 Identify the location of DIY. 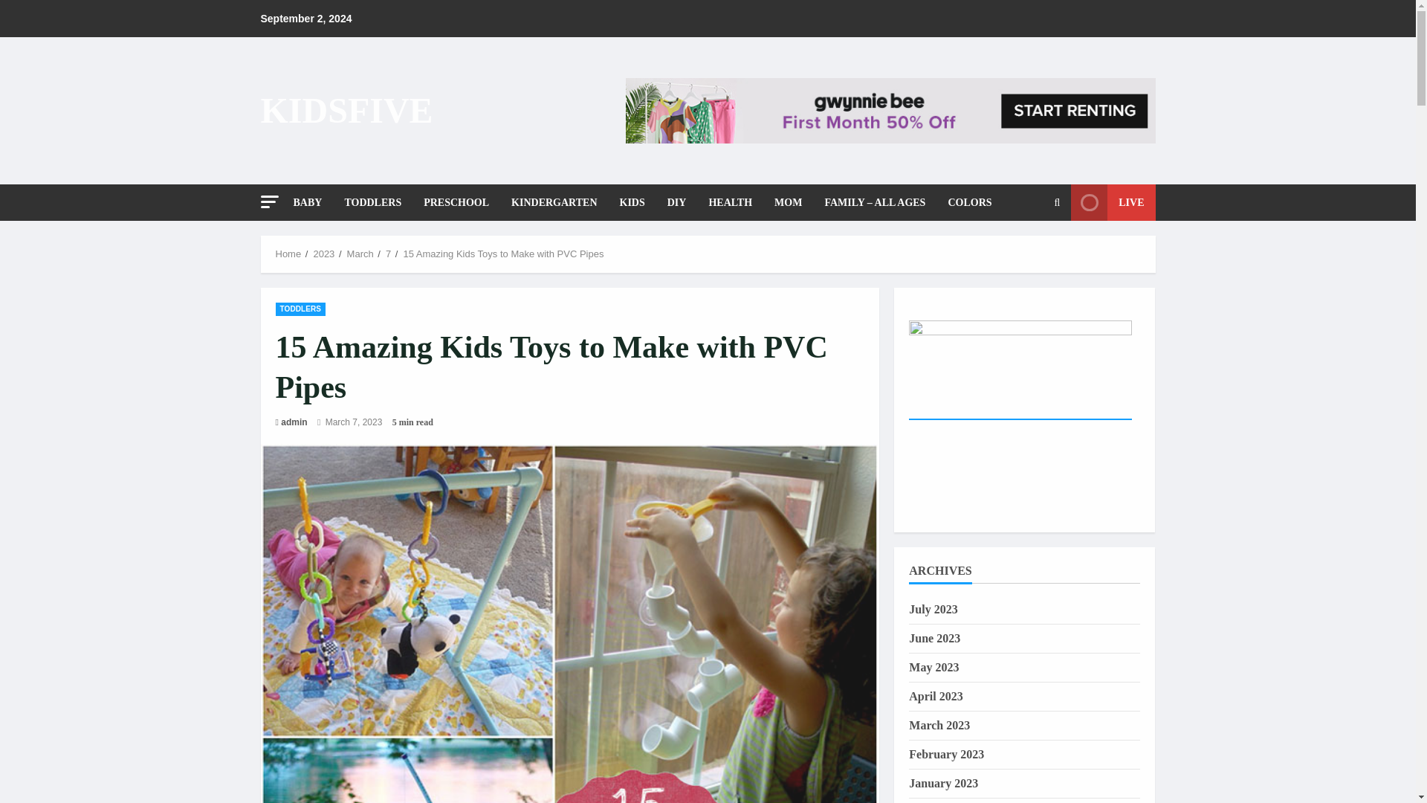
(676, 202).